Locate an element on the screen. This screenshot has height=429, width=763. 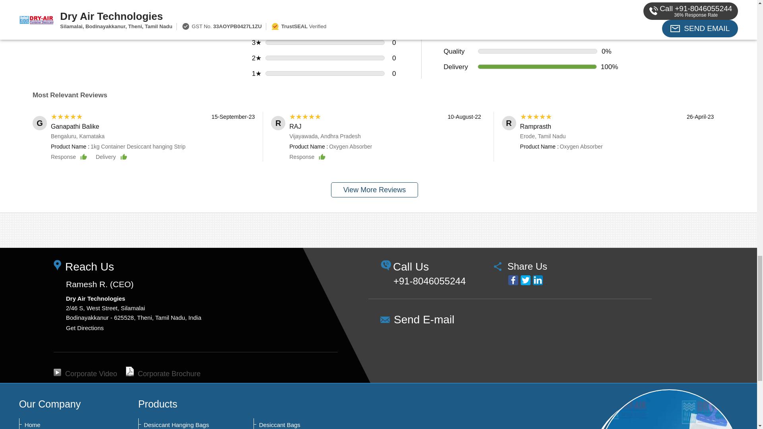
Corporate Brochure is located at coordinates (163, 373).